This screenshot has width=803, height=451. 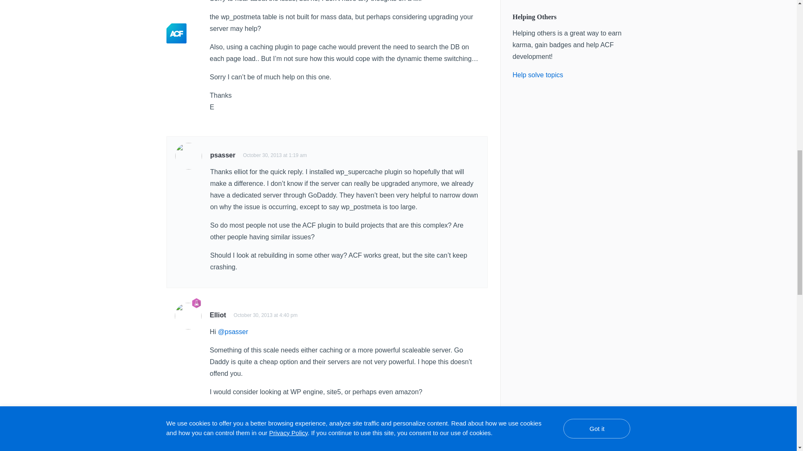 I want to click on October 30, 2013 at 4:40 pm, so click(x=266, y=315).